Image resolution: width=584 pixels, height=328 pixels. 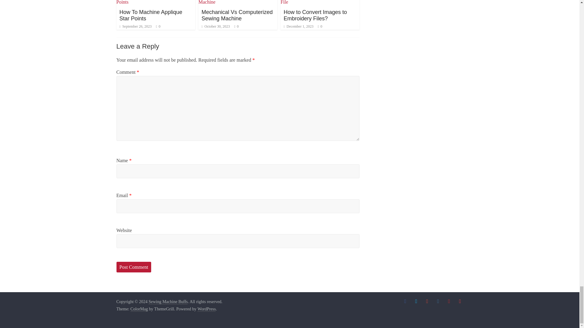 What do you see at coordinates (134, 267) in the screenshot?
I see `Post Comment` at bounding box center [134, 267].